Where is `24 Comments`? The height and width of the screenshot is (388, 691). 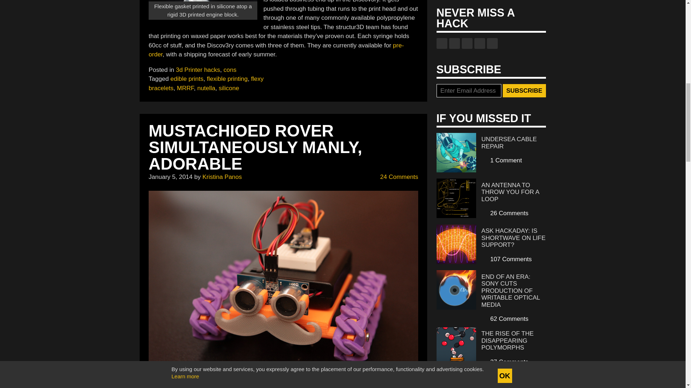 24 Comments is located at coordinates (395, 177).